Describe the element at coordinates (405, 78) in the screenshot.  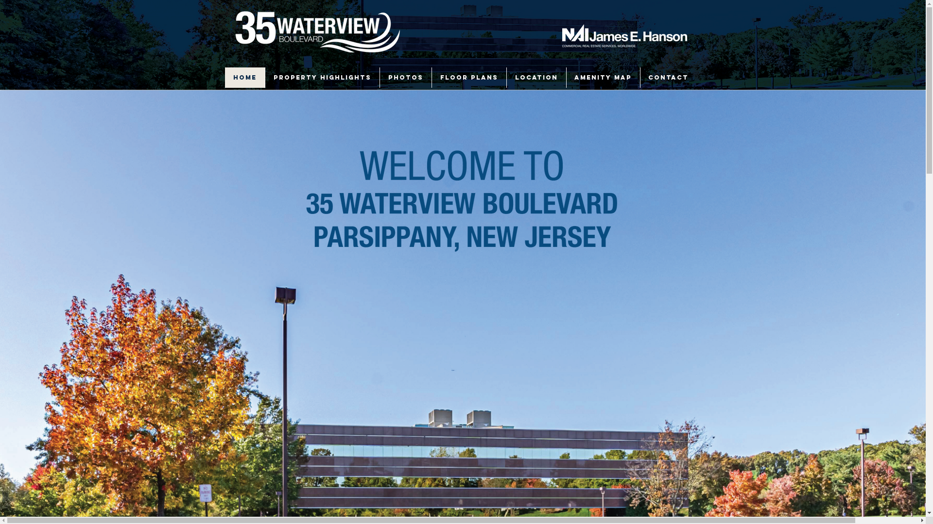
I see `PHOTOS` at that location.